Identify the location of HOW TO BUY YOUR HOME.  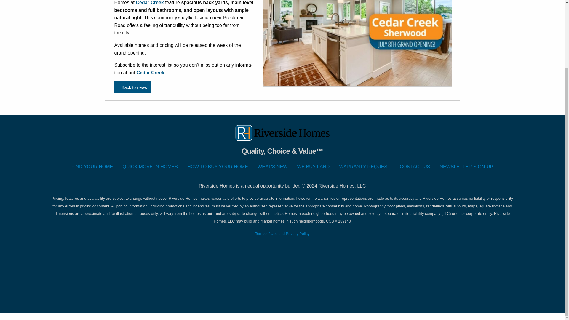
(218, 167).